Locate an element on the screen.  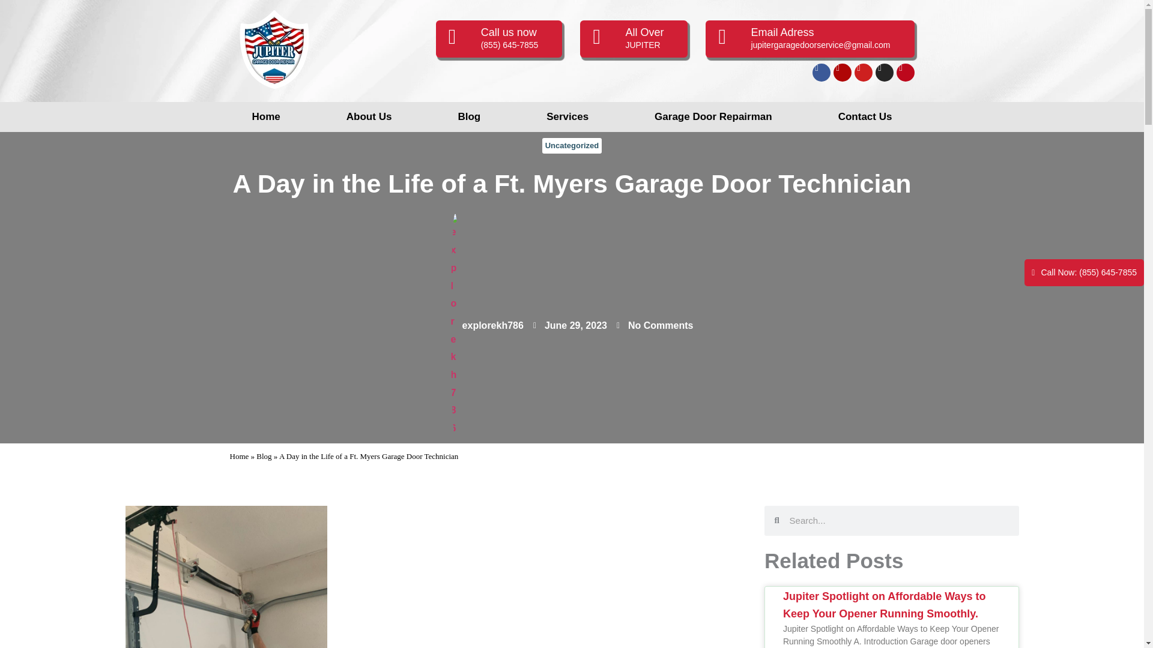
Call us now is located at coordinates (509, 32).